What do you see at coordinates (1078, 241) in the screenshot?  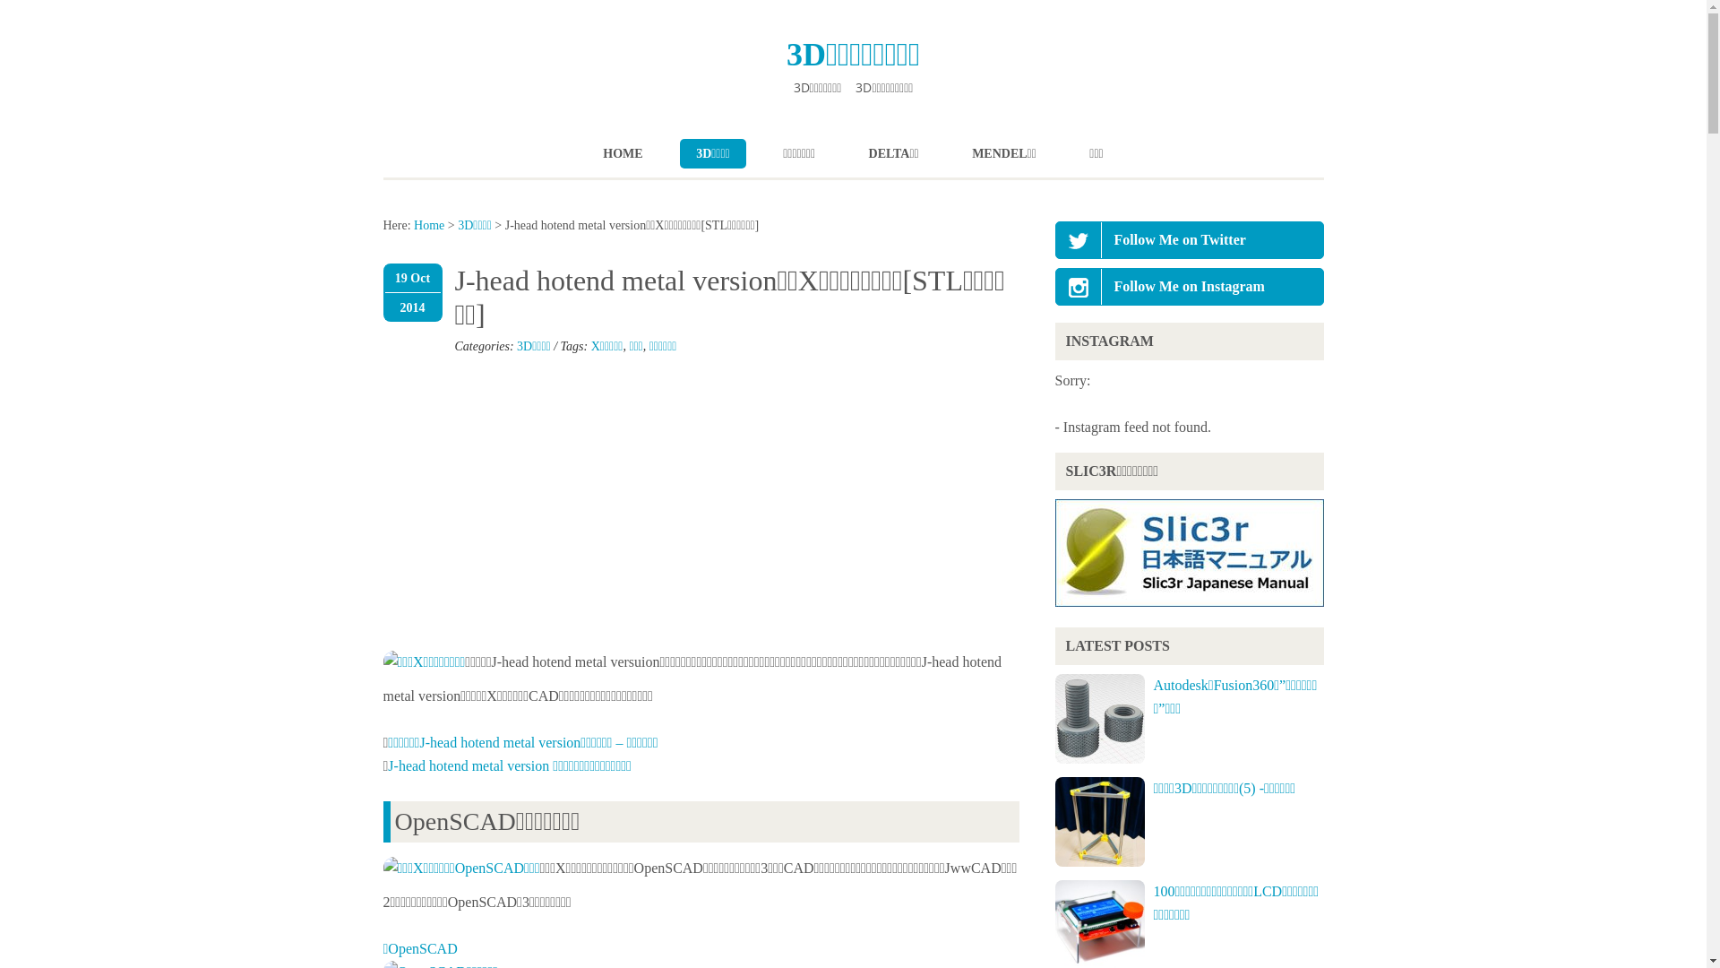 I see `Follow Me on Twitter` at bounding box center [1078, 241].